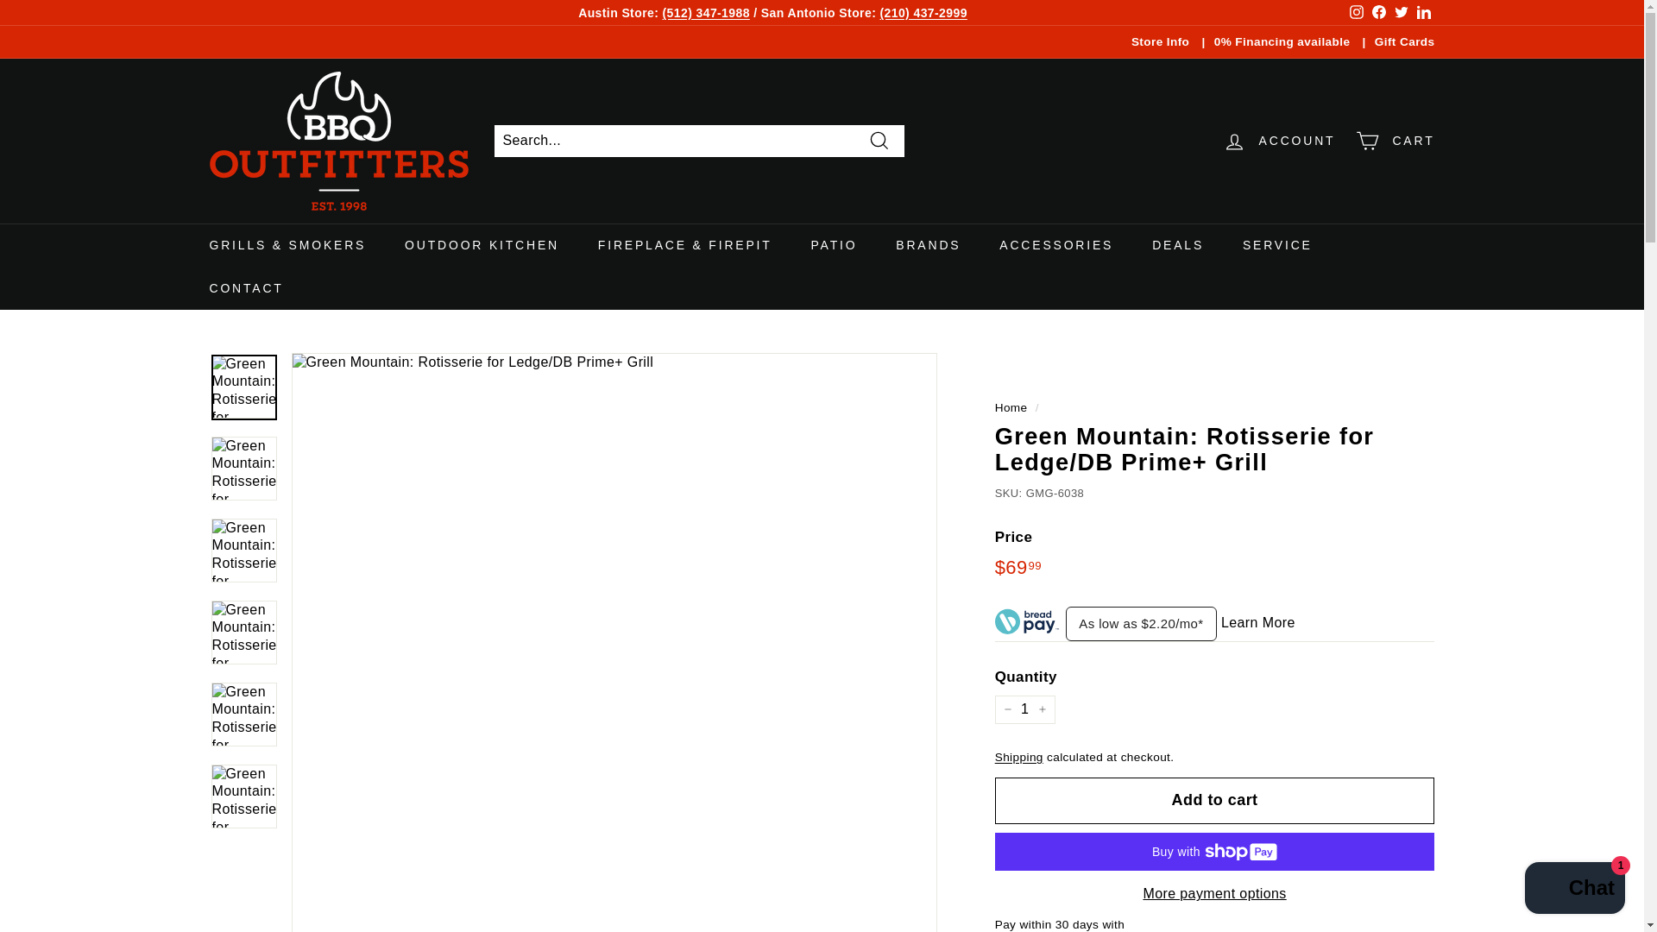 The width and height of the screenshot is (1657, 932). Describe the element at coordinates (1422, 13) in the screenshot. I see `BBQ Outfitters on LinkedIn` at that location.